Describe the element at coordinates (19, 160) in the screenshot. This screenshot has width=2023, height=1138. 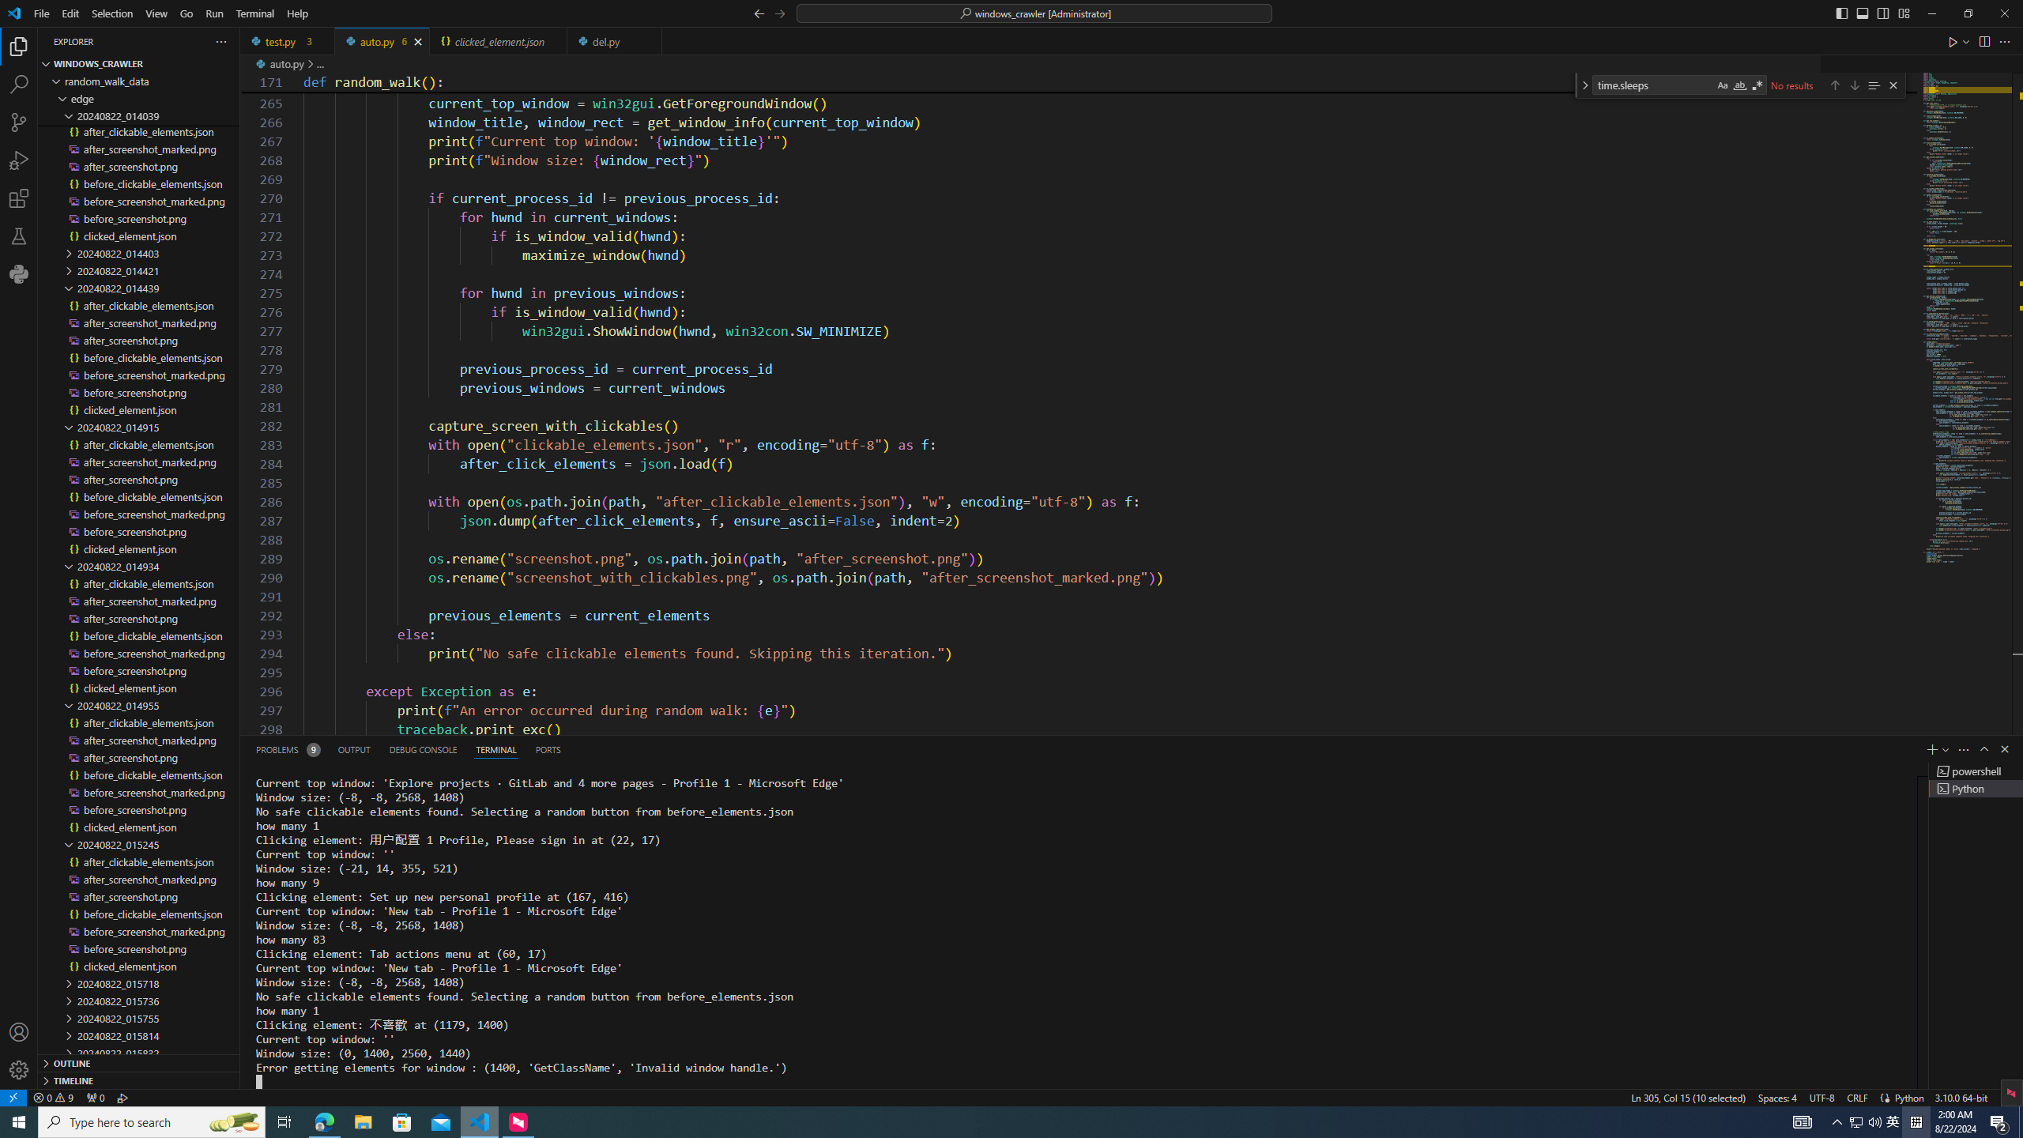
I see `Run and Debug (Ctrl+Shift+D)` at that location.